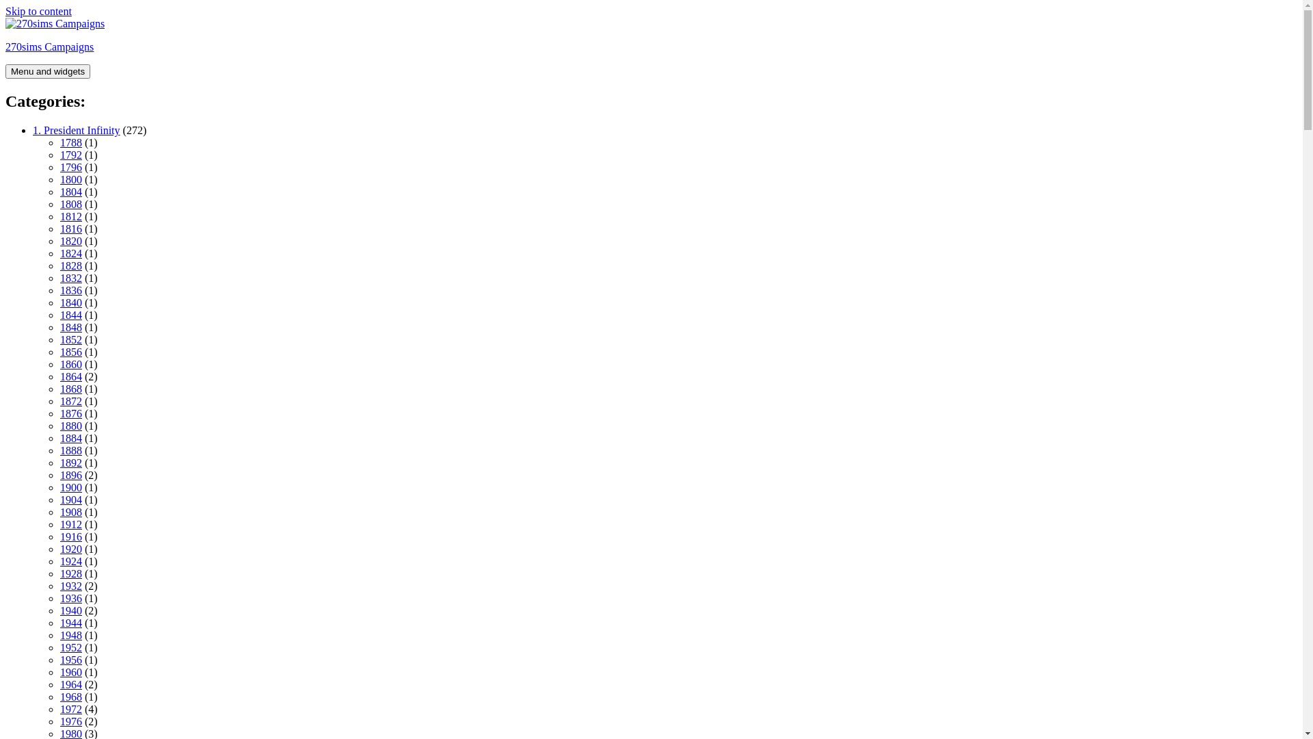 Image resolution: width=1313 pixels, height=739 pixels. I want to click on 1896, so click(71, 475).